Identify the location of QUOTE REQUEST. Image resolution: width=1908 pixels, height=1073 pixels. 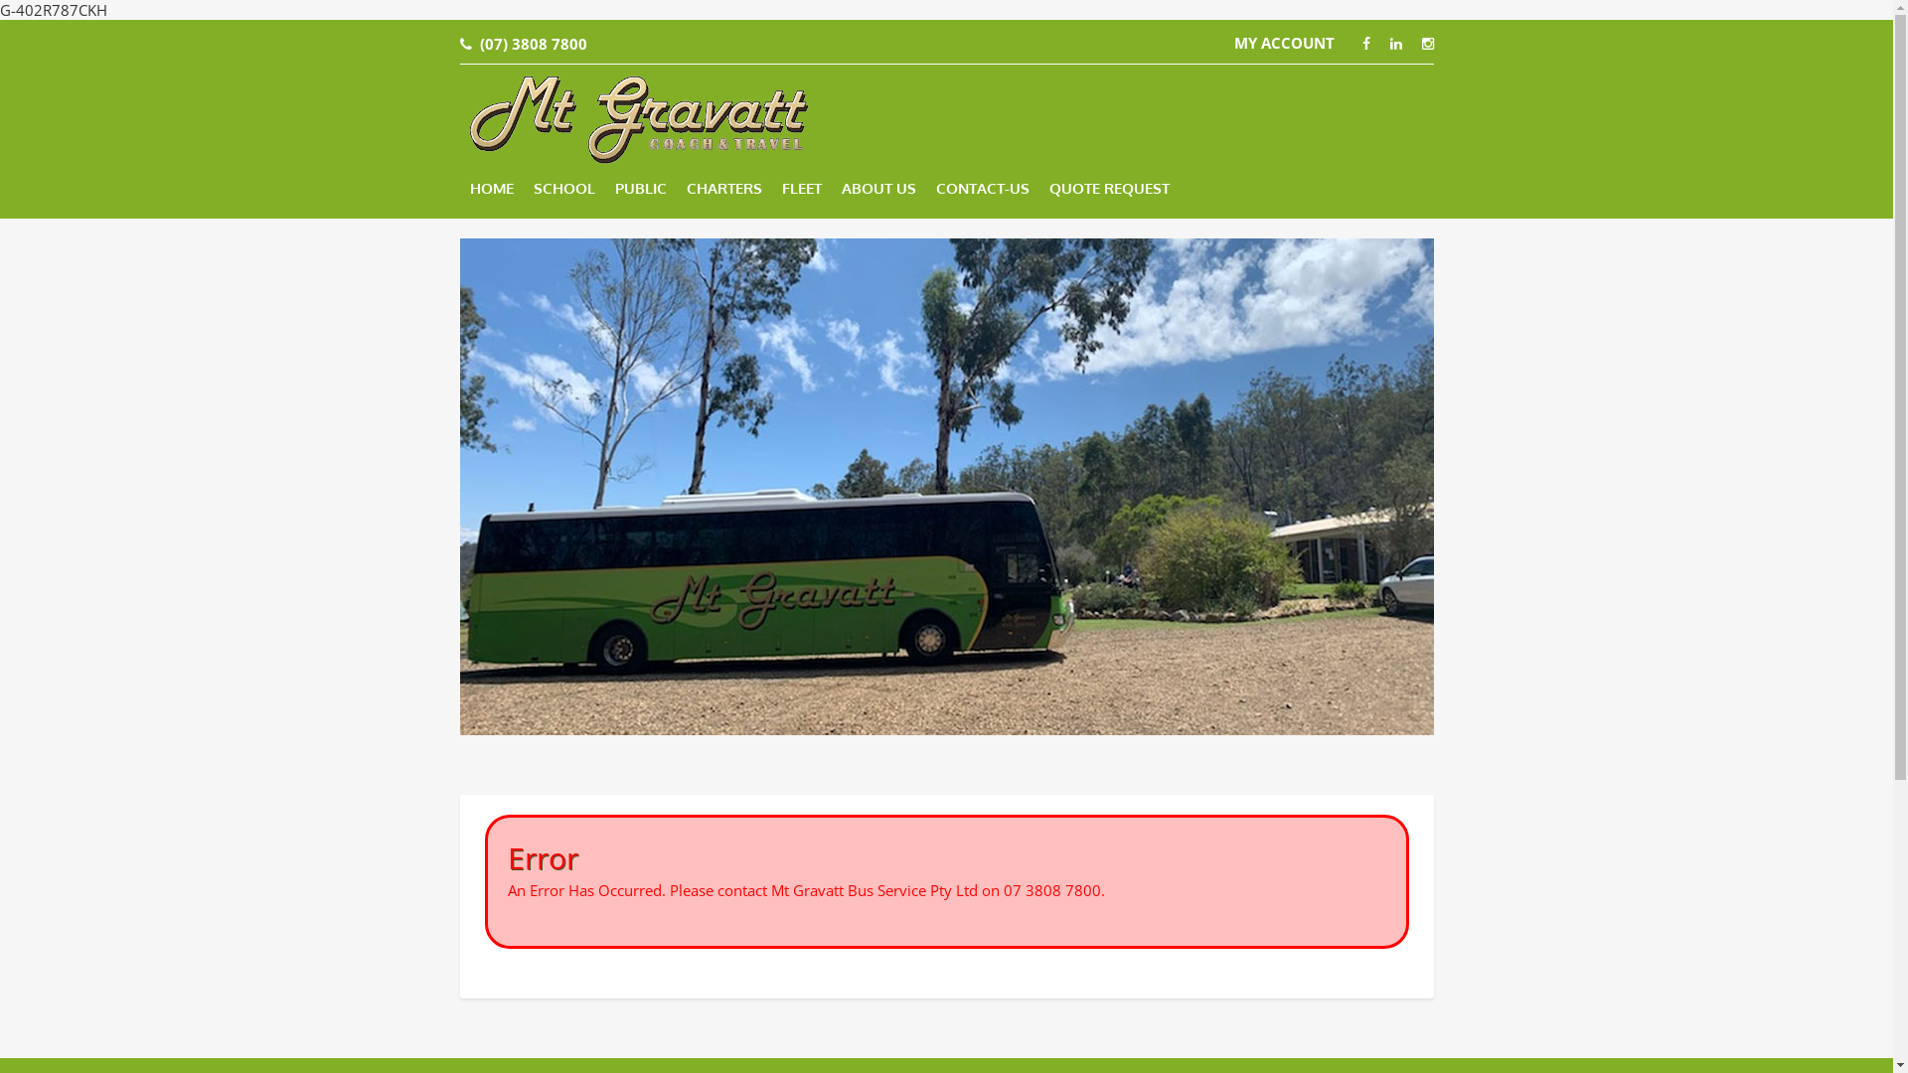
(1109, 189).